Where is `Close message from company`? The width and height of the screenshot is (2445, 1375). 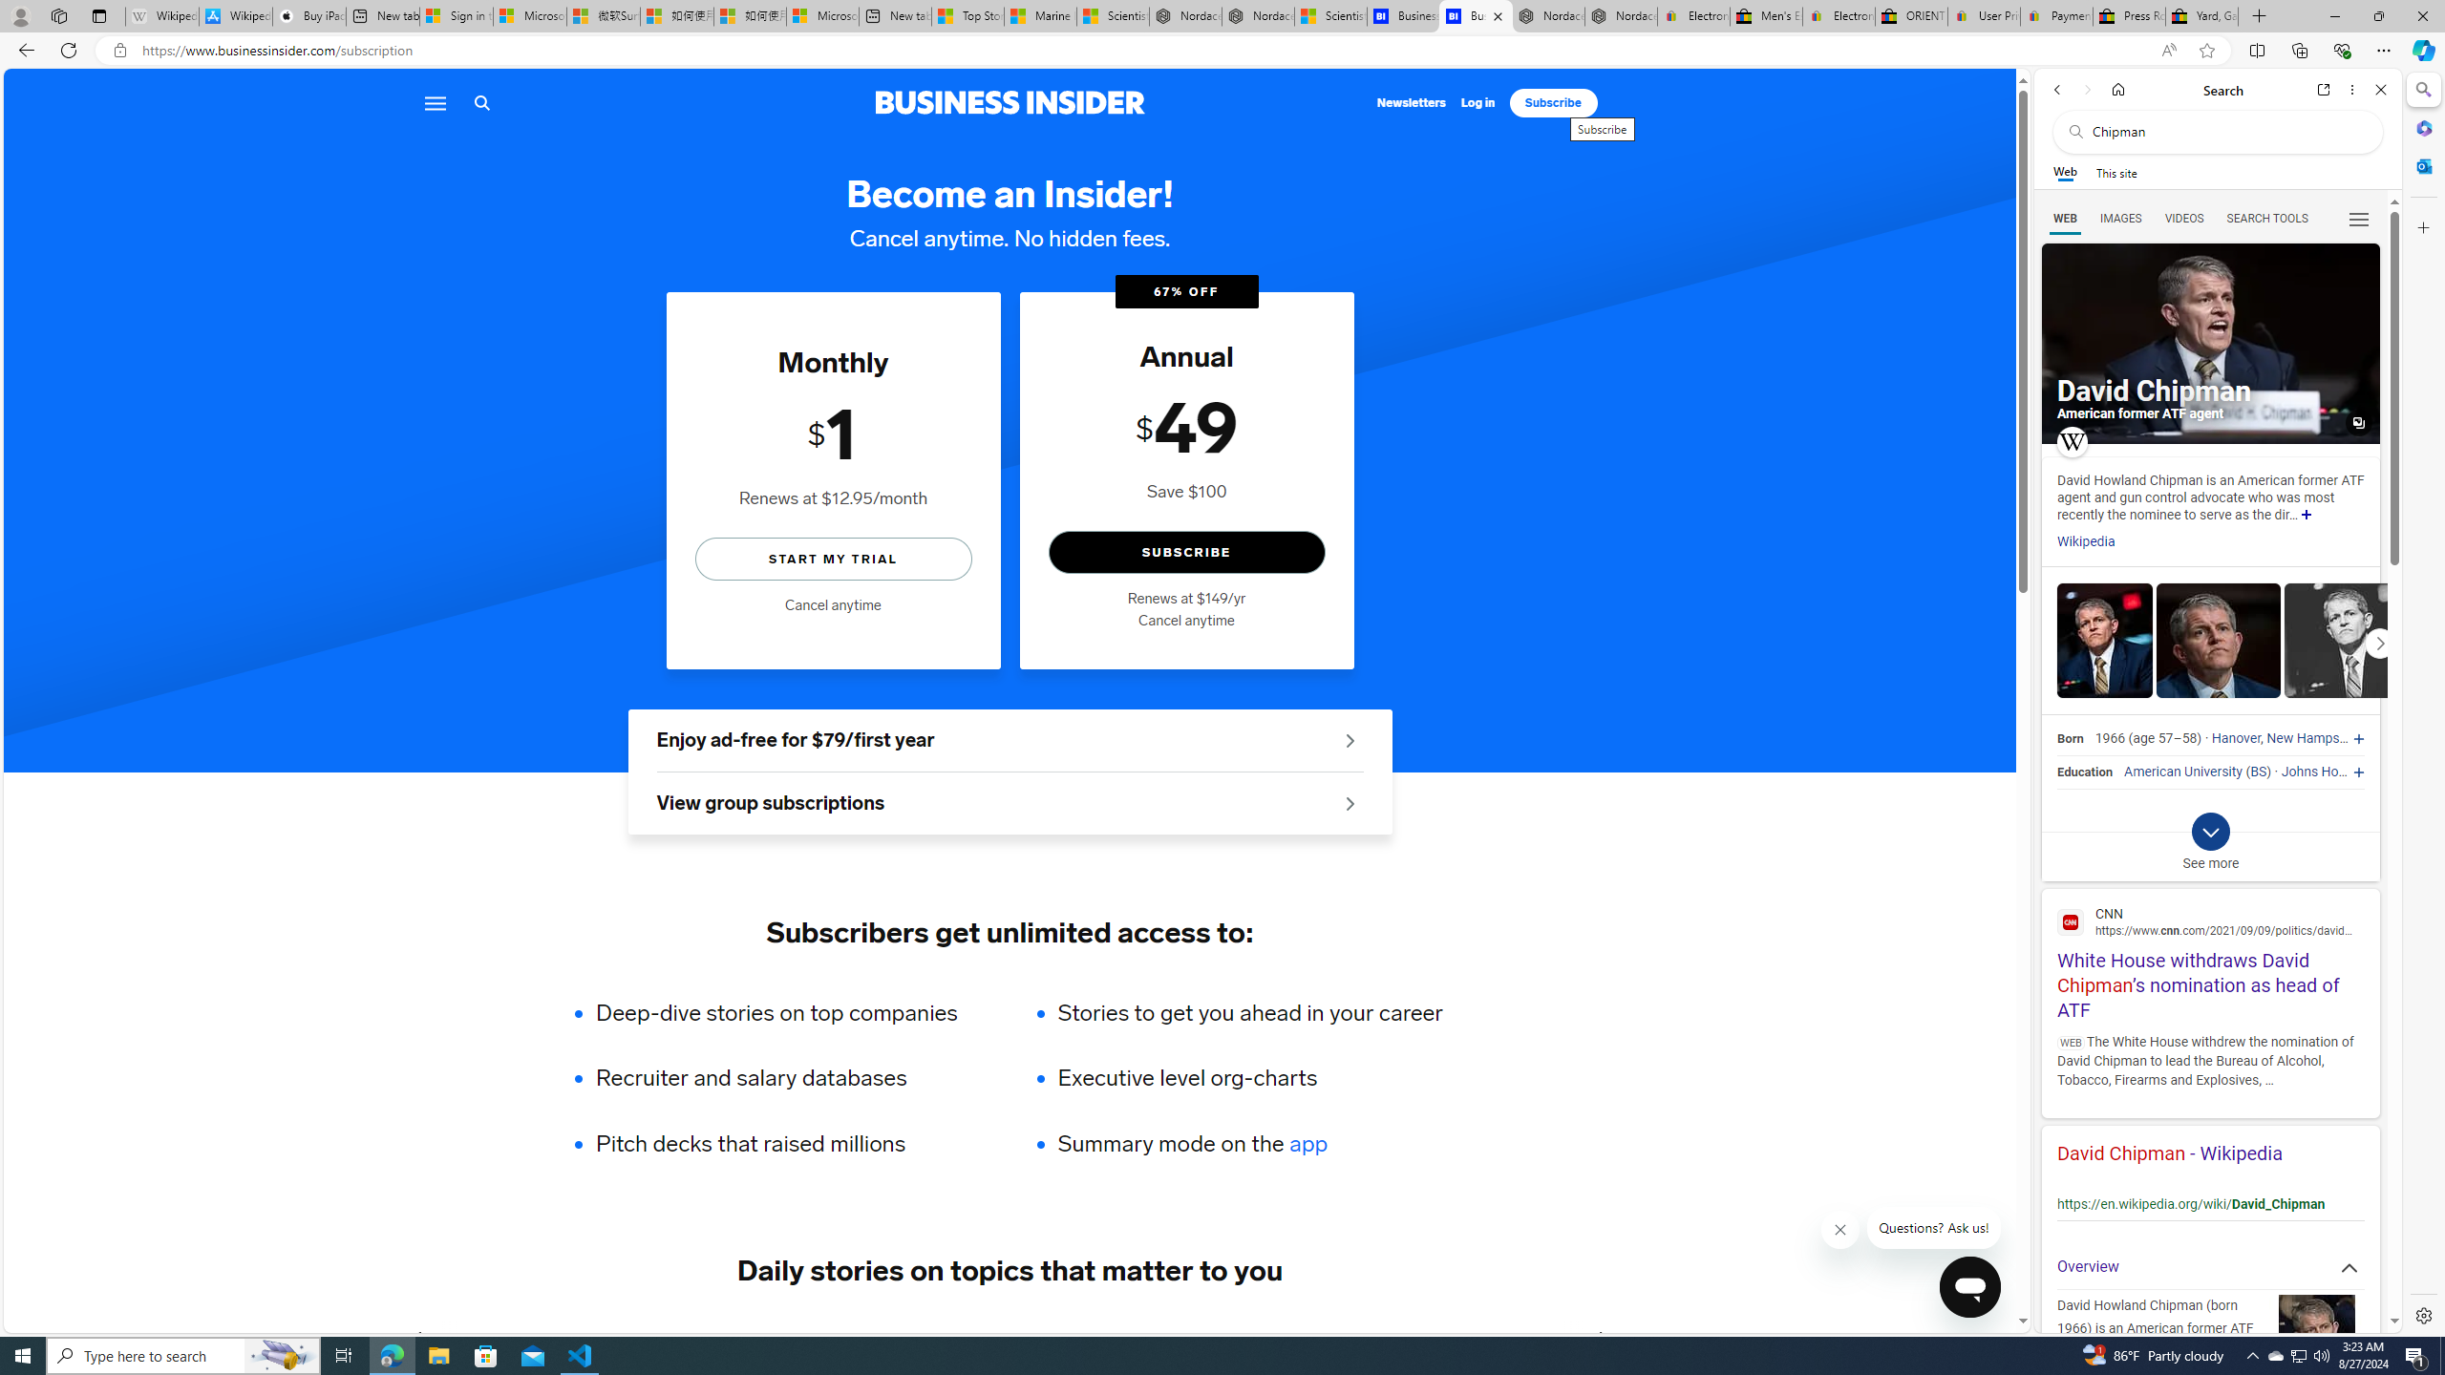
Close message from company is located at coordinates (1841, 1230).